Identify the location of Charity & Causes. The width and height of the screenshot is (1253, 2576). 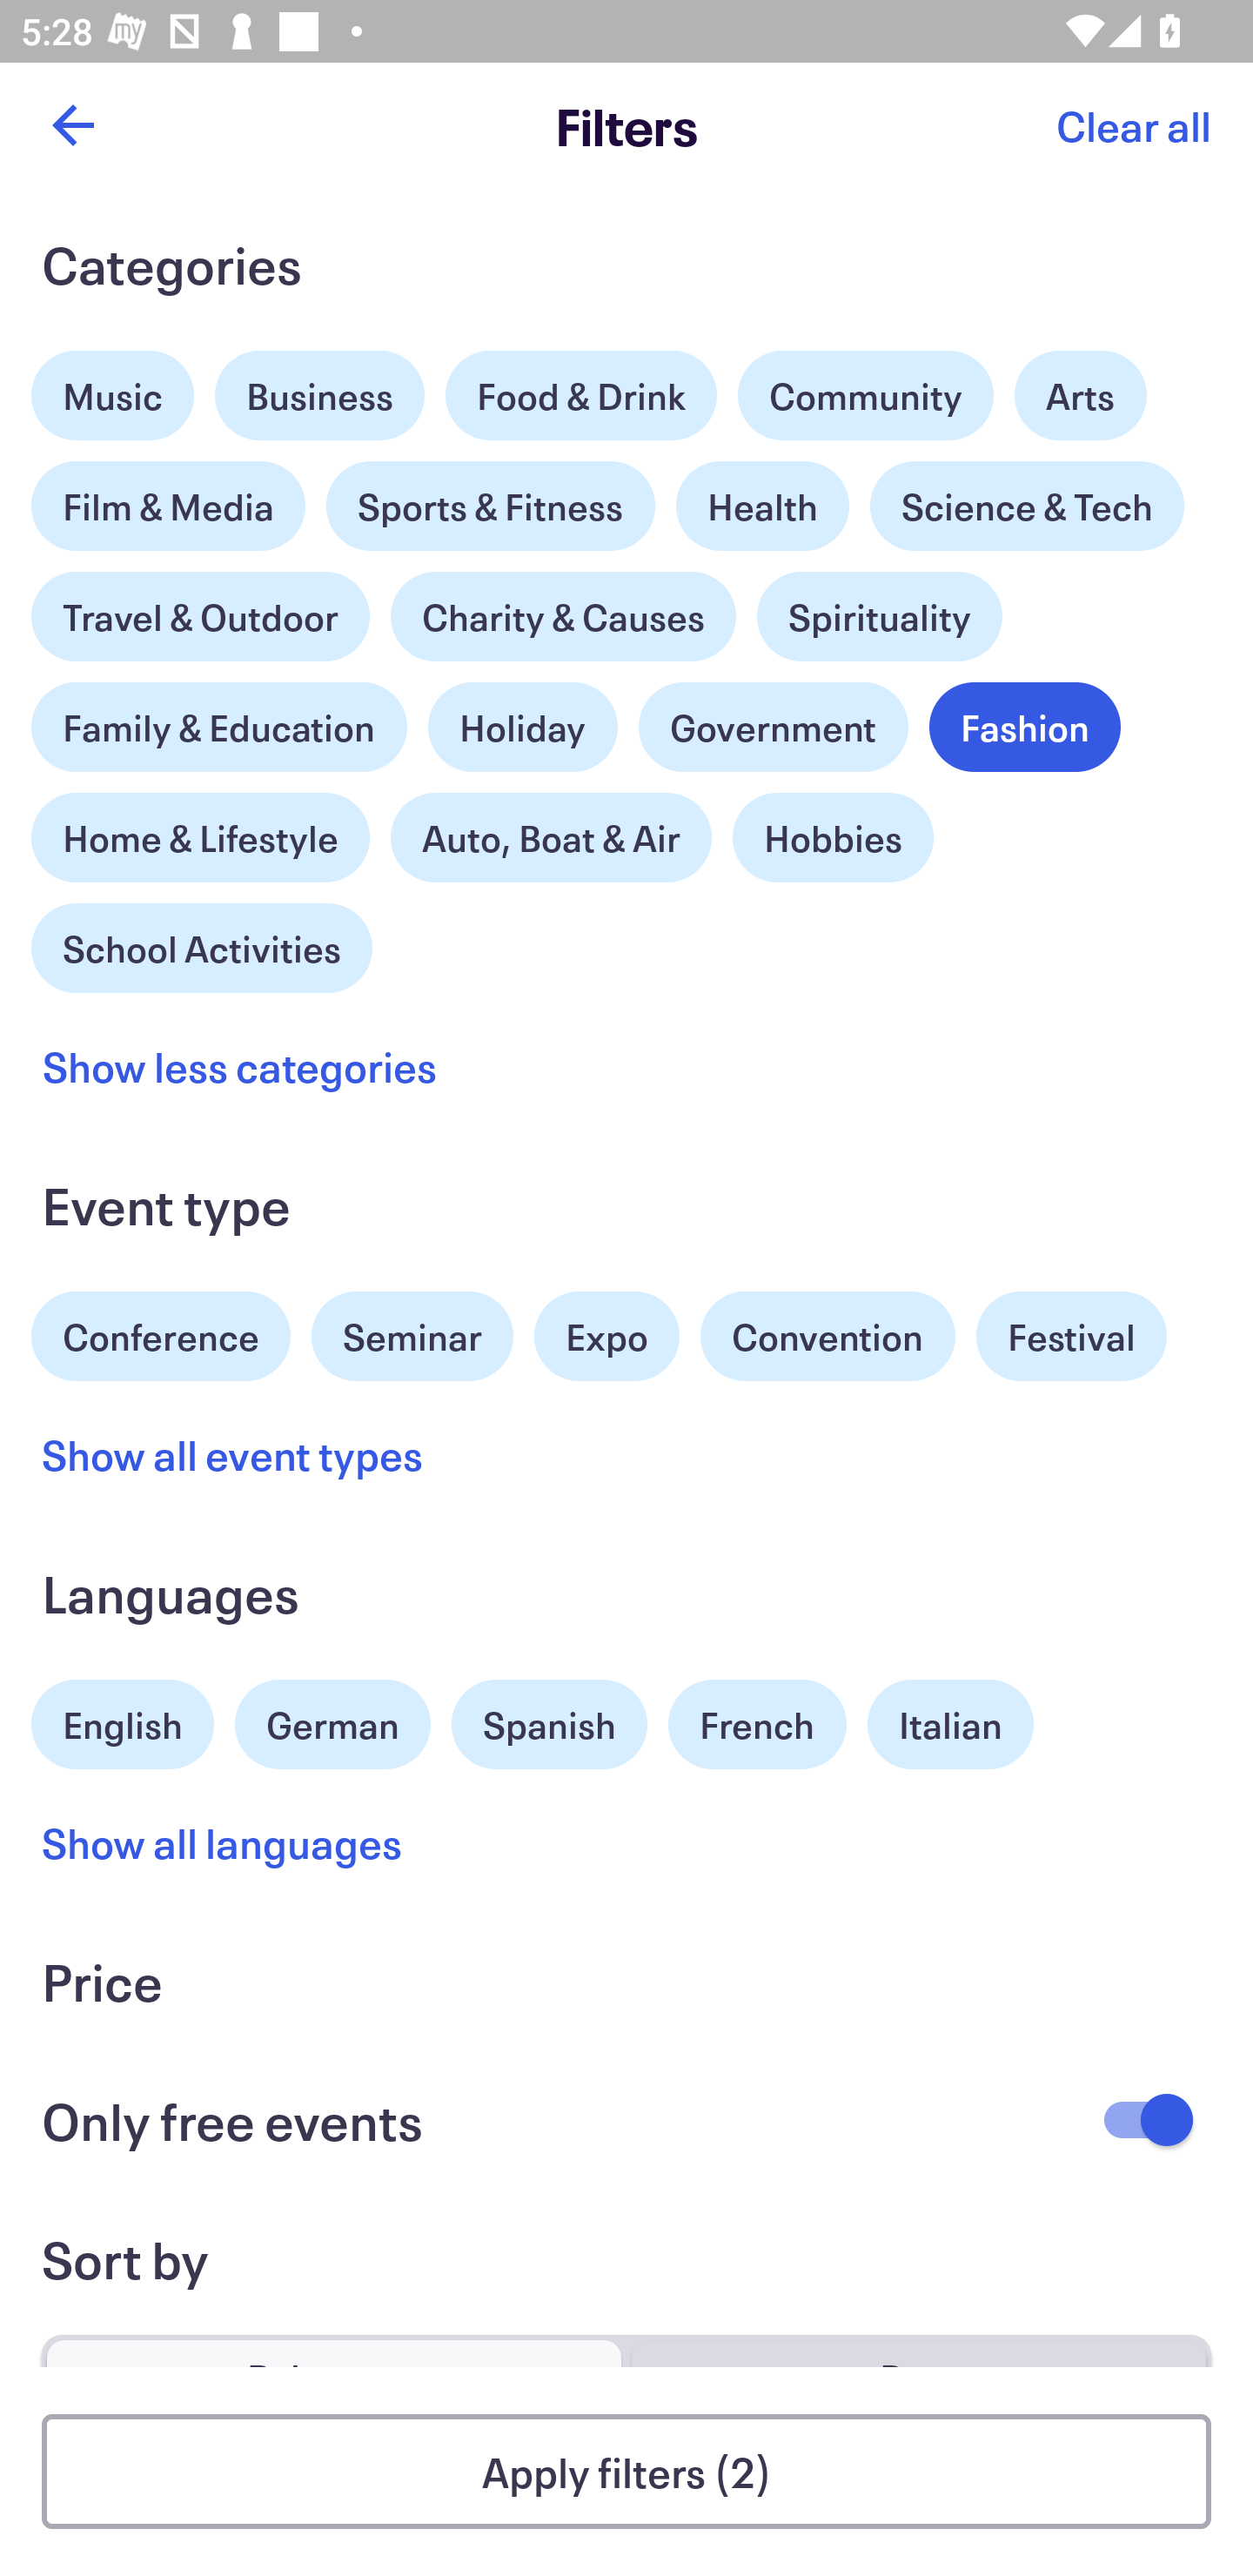
(564, 616).